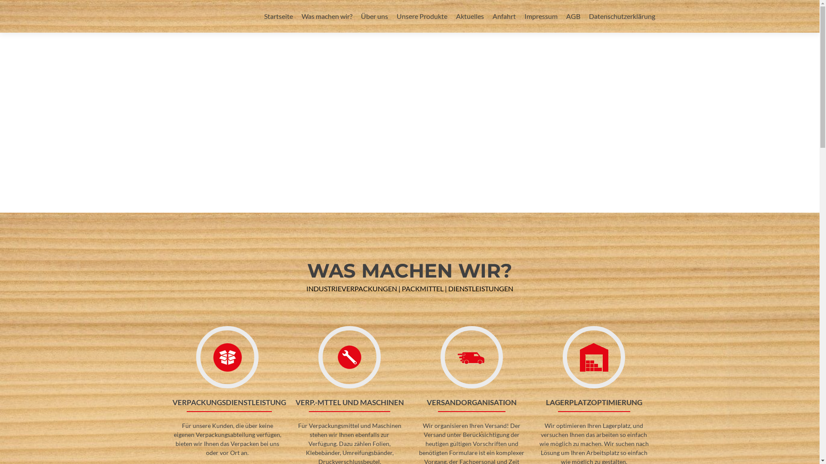  I want to click on Aktuelles, so click(470, 16).